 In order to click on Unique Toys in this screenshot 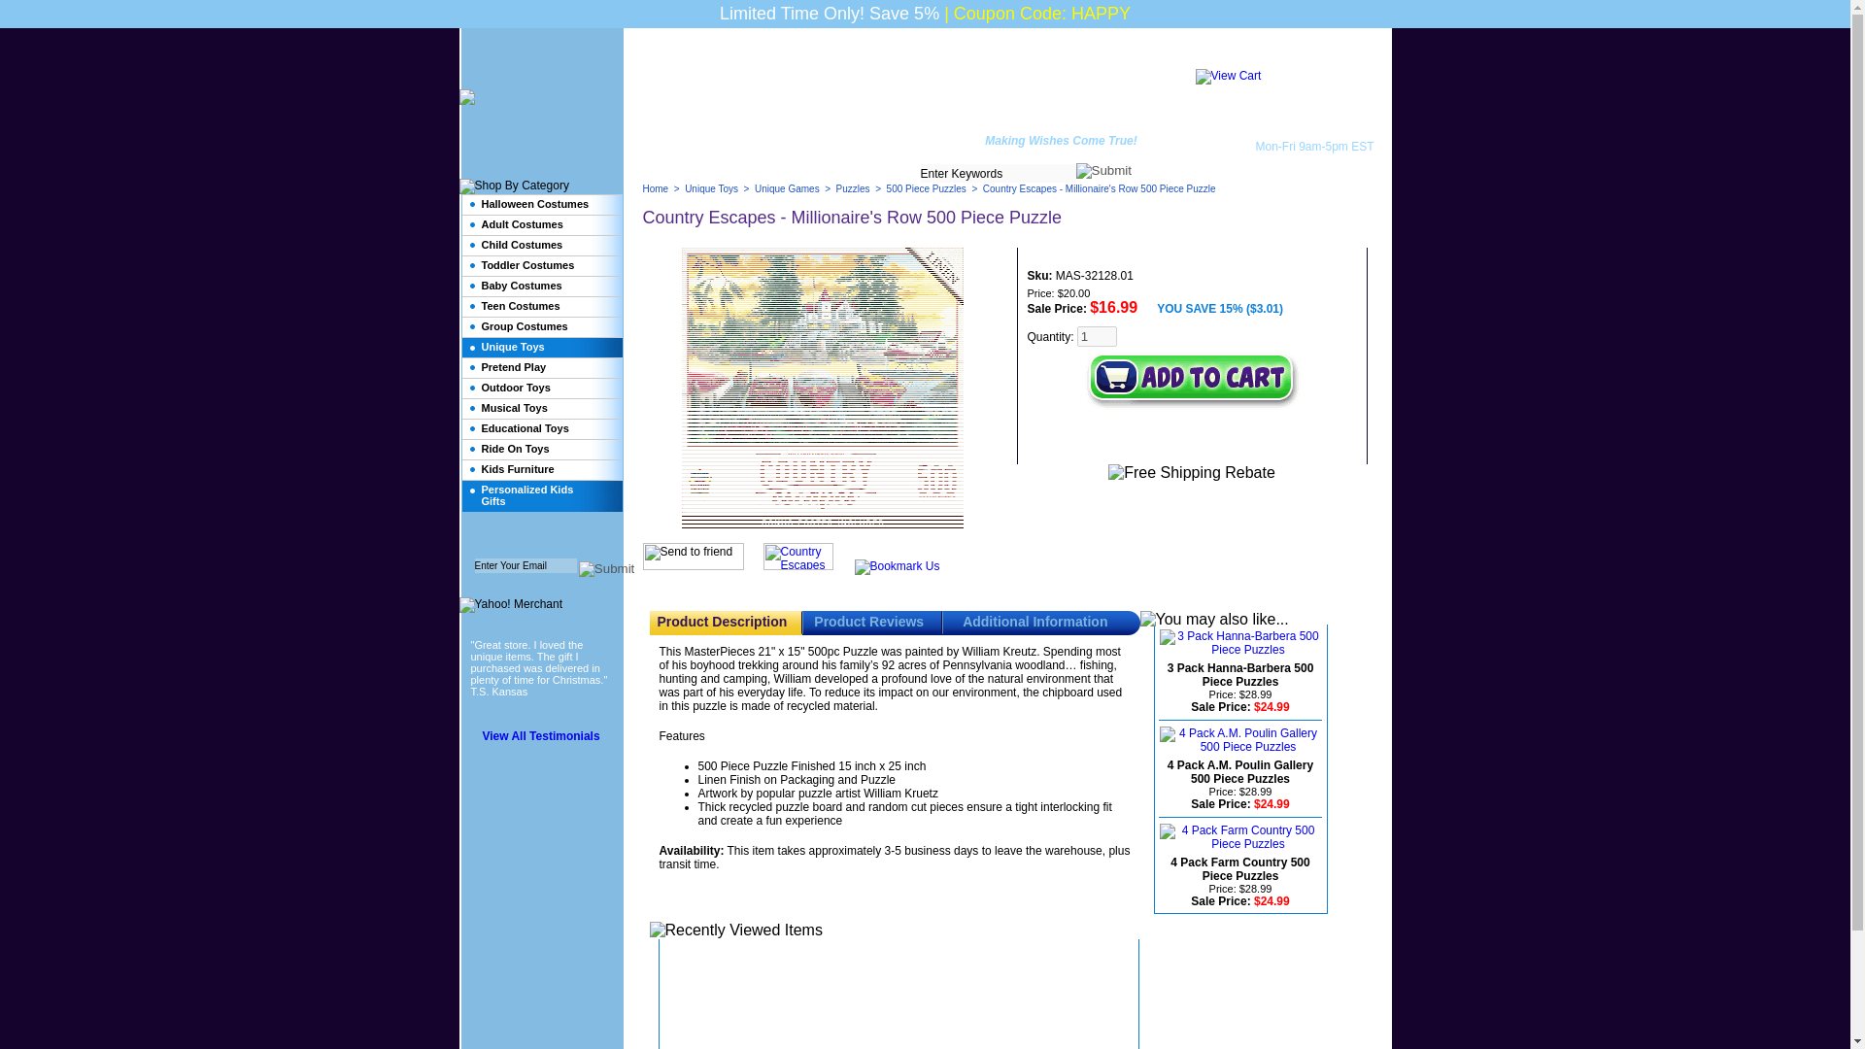, I will do `click(711, 188)`.